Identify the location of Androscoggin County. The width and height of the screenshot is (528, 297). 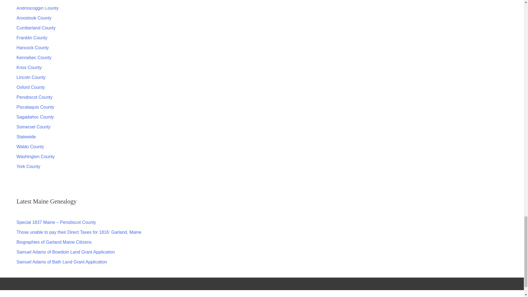
(37, 8).